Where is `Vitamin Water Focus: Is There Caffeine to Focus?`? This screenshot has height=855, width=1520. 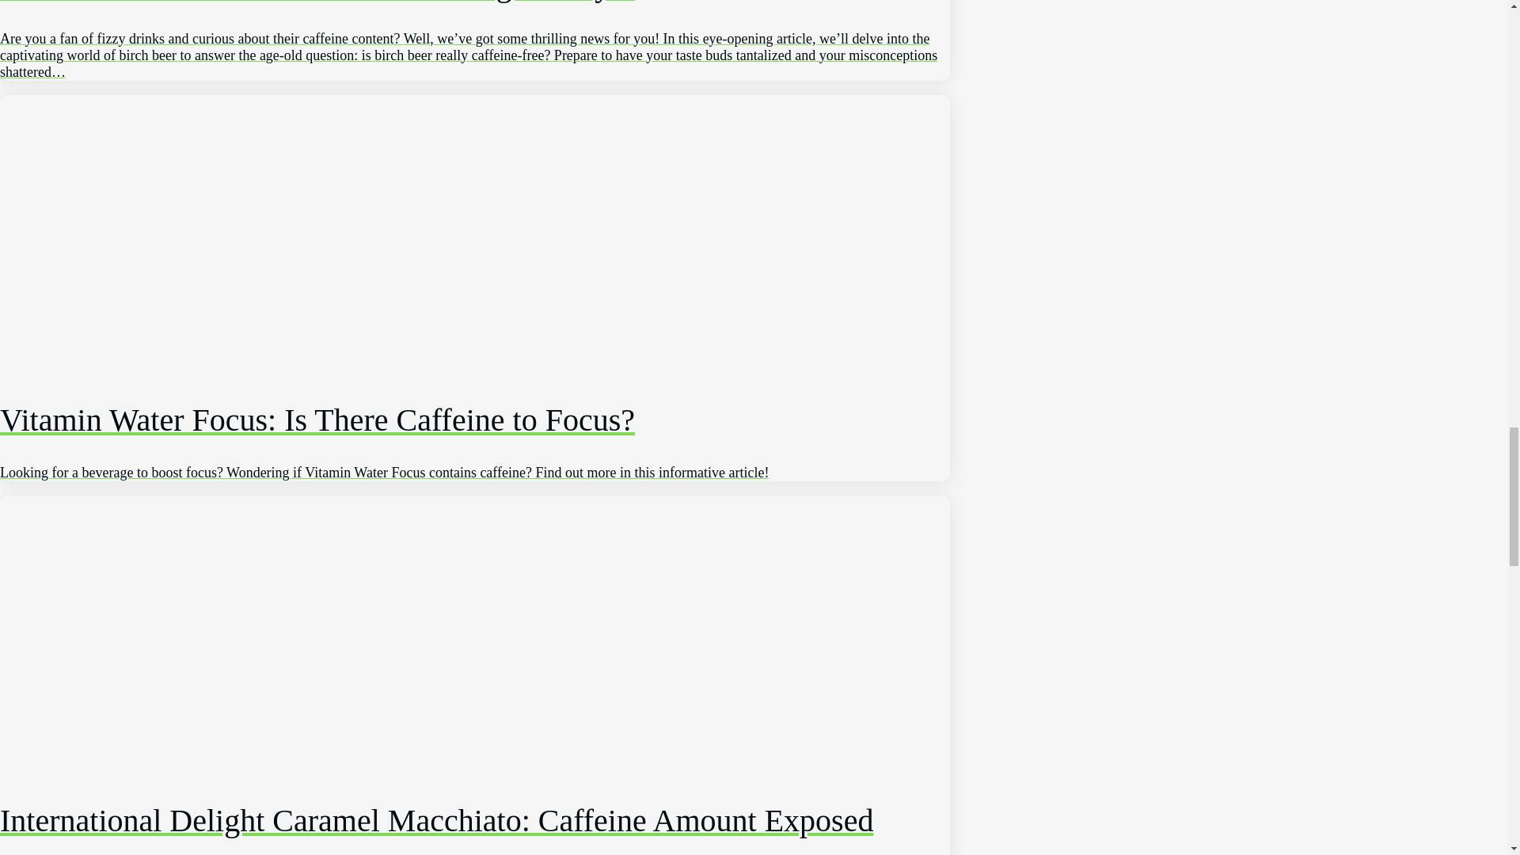
Vitamin Water Focus: Is There Caffeine to Focus? is located at coordinates (475, 421).